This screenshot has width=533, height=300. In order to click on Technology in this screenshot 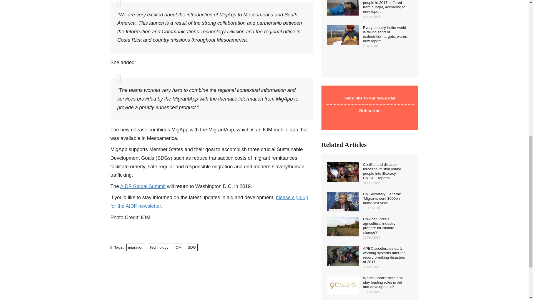, I will do `click(159, 247)`.